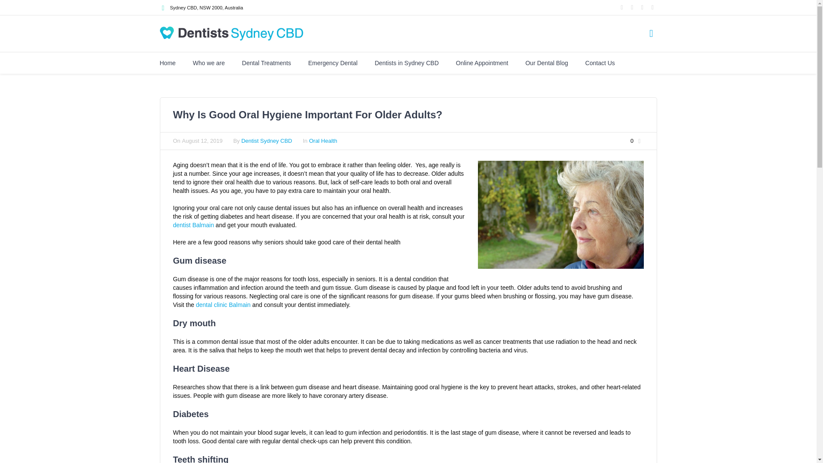 This screenshot has width=823, height=463. I want to click on Twitter, so click(642, 7).